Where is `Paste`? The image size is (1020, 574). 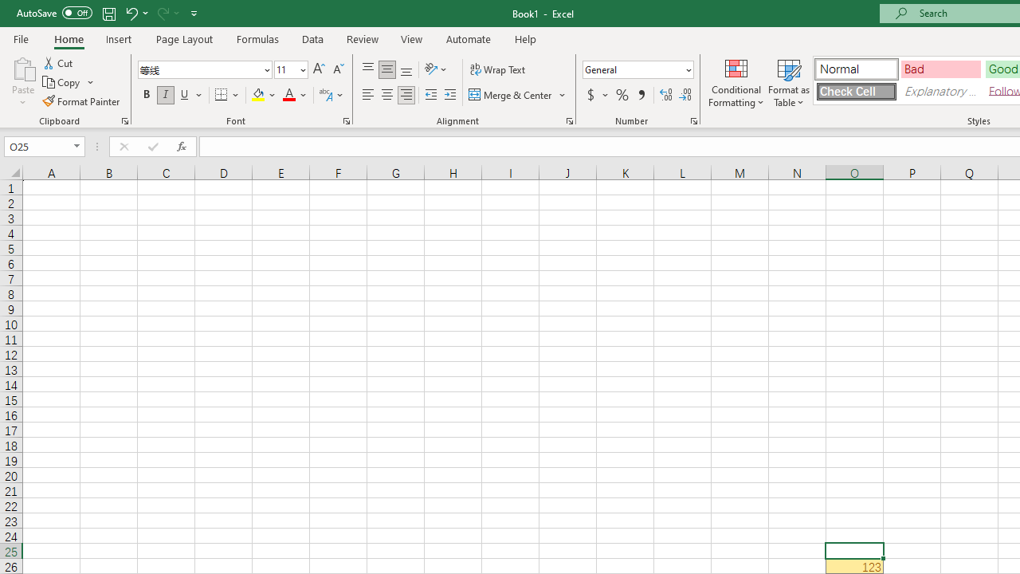
Paste is located at coordinates (22, 67).